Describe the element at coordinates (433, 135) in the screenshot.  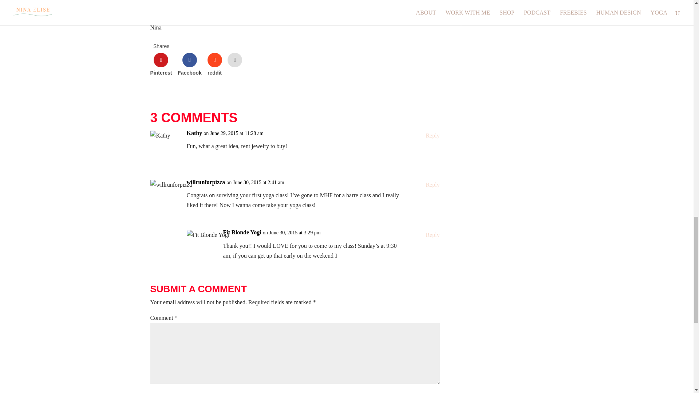
I see `Reply` at that location.